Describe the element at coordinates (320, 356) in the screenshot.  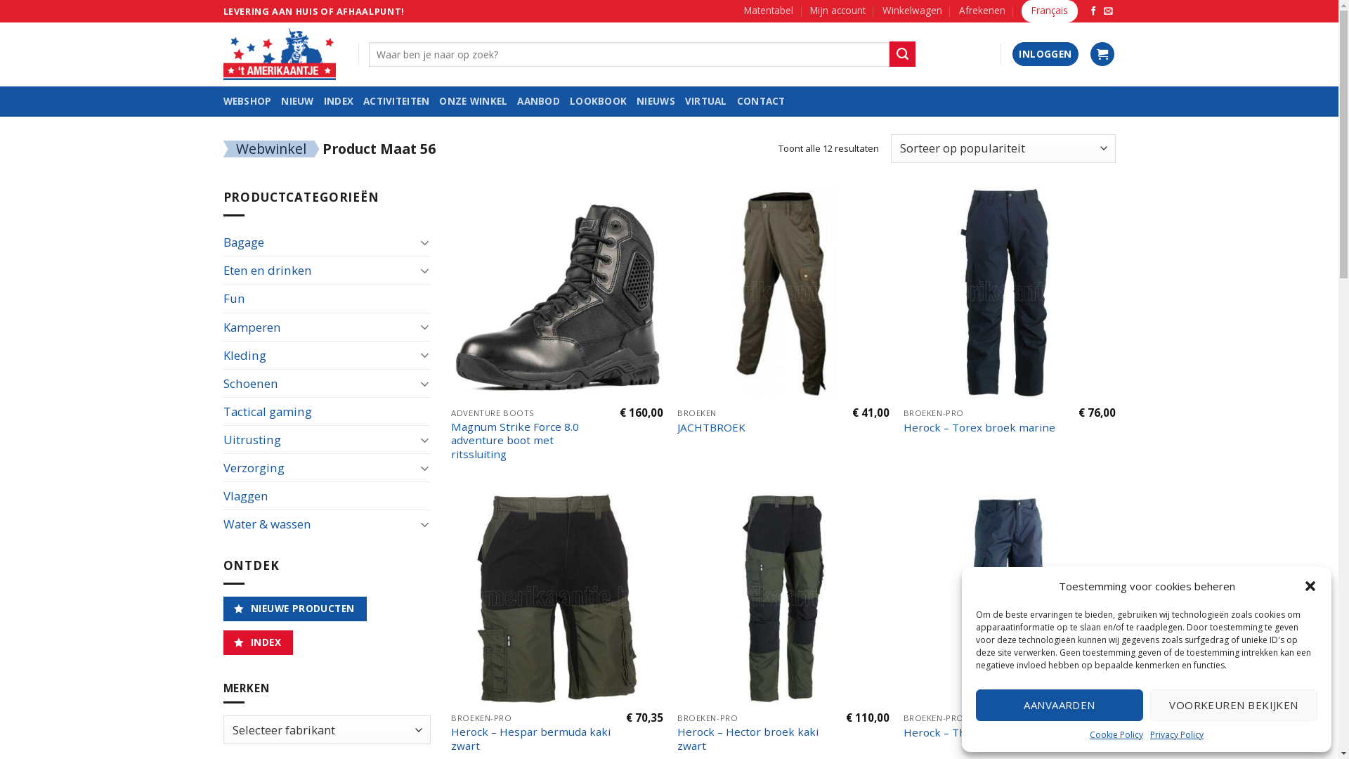
I see `Kleding` at that location.